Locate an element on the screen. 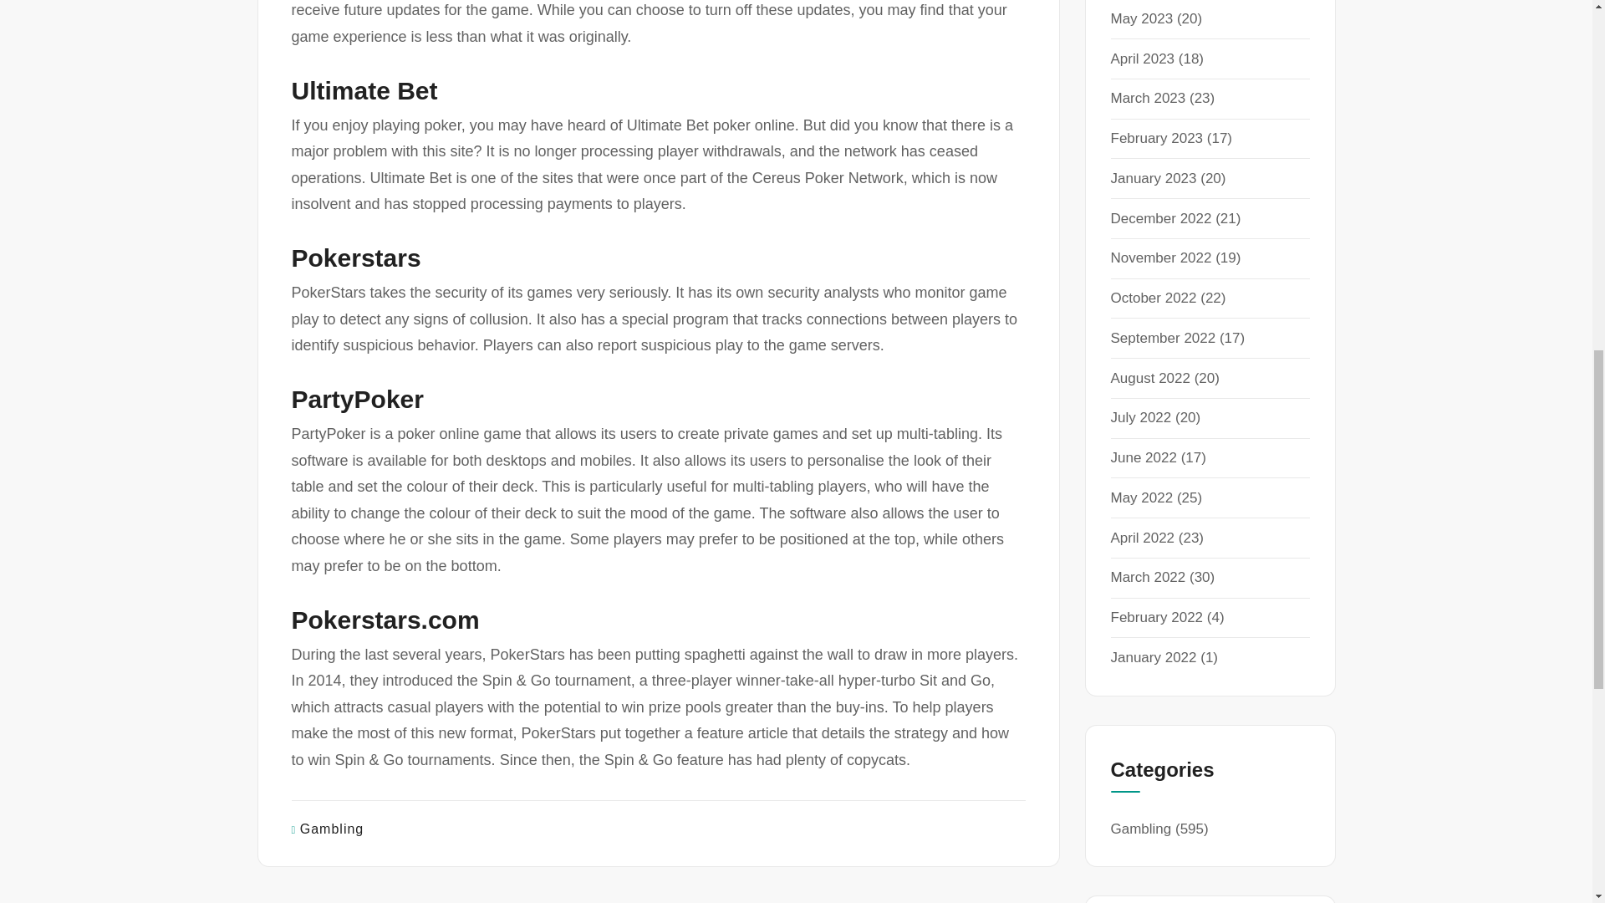  January 2023 is located at coordinates (1153, 178).